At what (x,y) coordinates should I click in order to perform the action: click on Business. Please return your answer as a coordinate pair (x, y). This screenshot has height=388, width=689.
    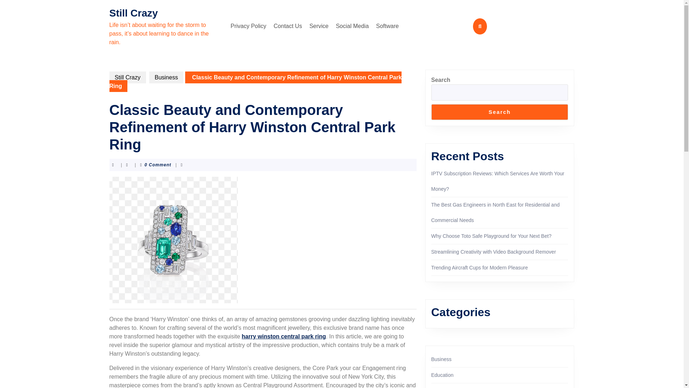
    Looking at the image, I should click on (166, 77).